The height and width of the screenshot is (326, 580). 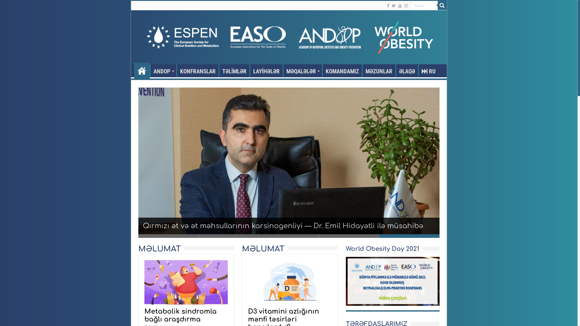 I want to click on RU, so click(x=428, y=71).